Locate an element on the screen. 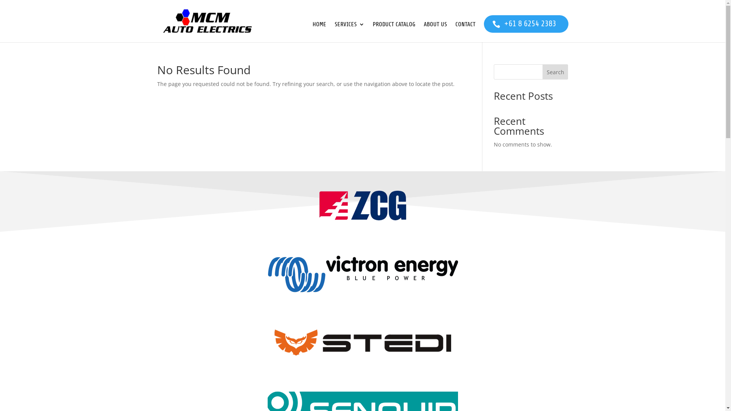 Image resolution: width=731 pixels, height=411 pixels. Search is located at coordinates (555, 72).